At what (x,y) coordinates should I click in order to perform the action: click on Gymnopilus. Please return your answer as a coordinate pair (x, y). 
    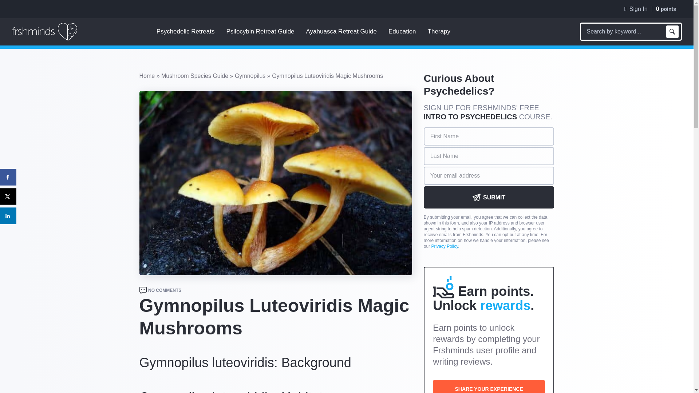
    Looking at the image, I should click on (250, 76).